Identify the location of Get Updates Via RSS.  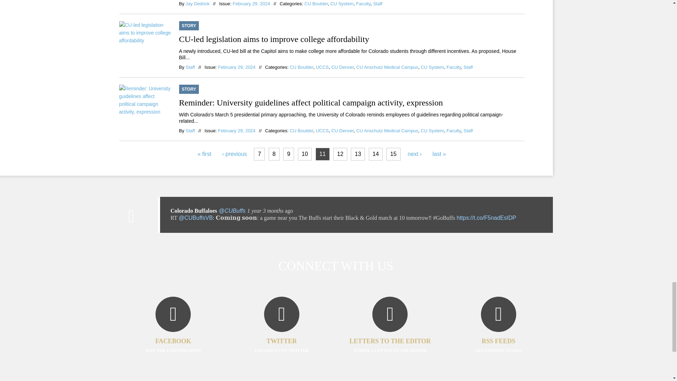
(499, 335).